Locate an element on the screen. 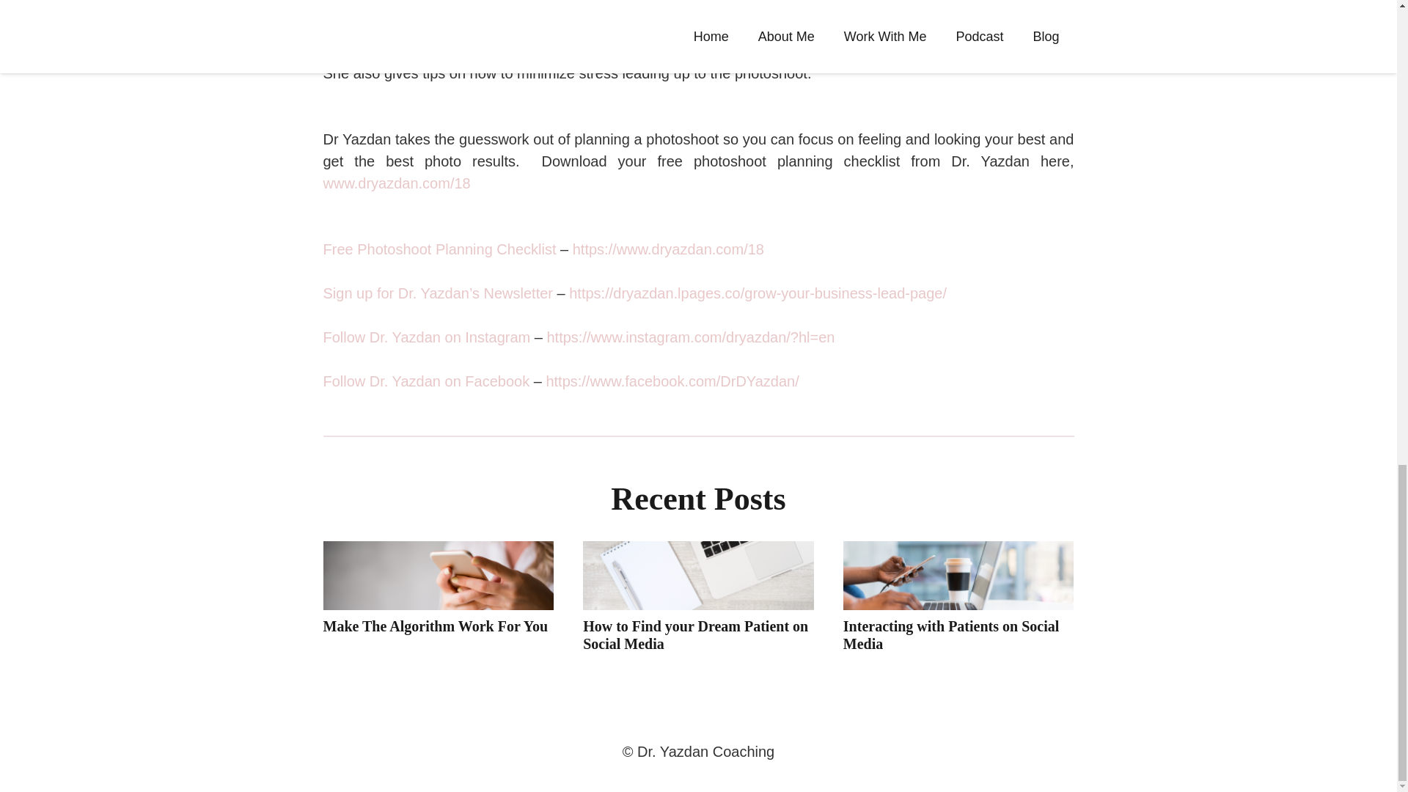  Interacting with Patients on Social Media is located at coordinates (950, 635).